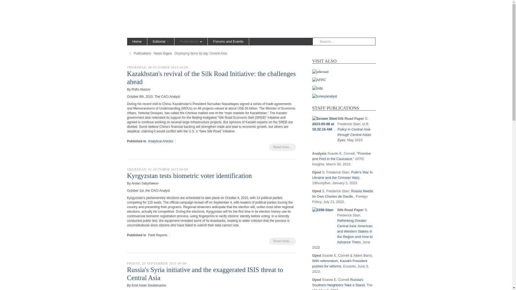 The width and height of the screenshot is (516, 290). I want to click on Field Reports, so click(157, 235).